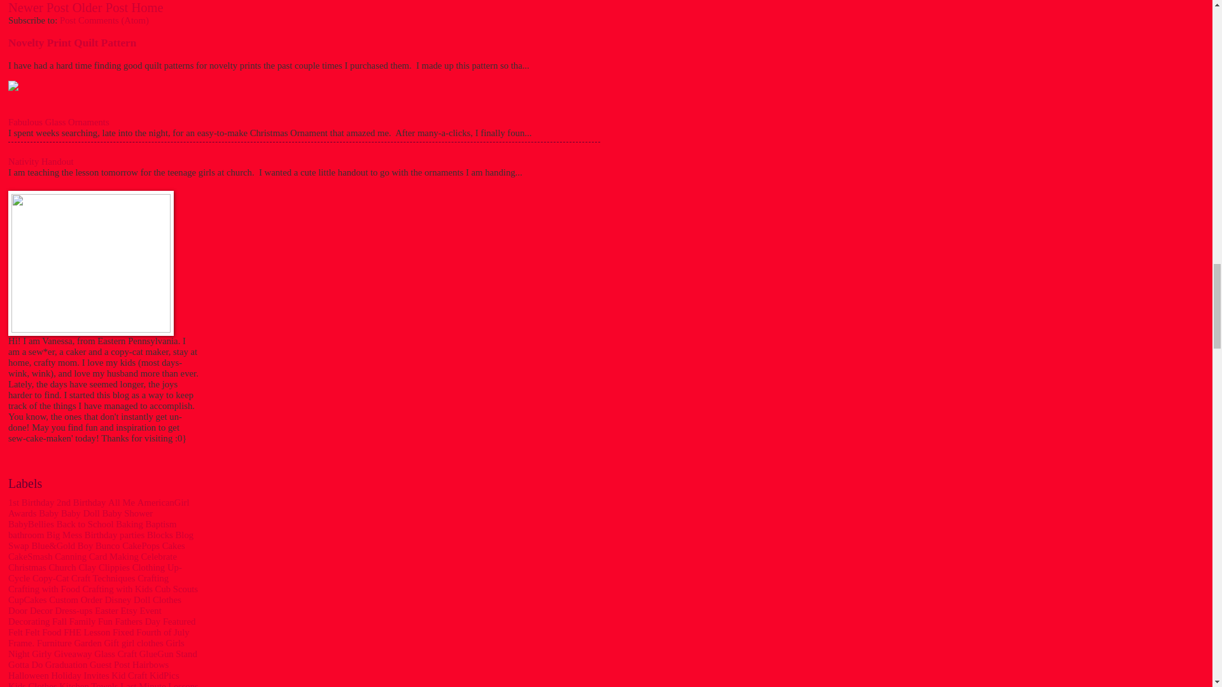 This screenshot has height=687, width=1222. I want to click on Baby Doll, so click(80, 513).